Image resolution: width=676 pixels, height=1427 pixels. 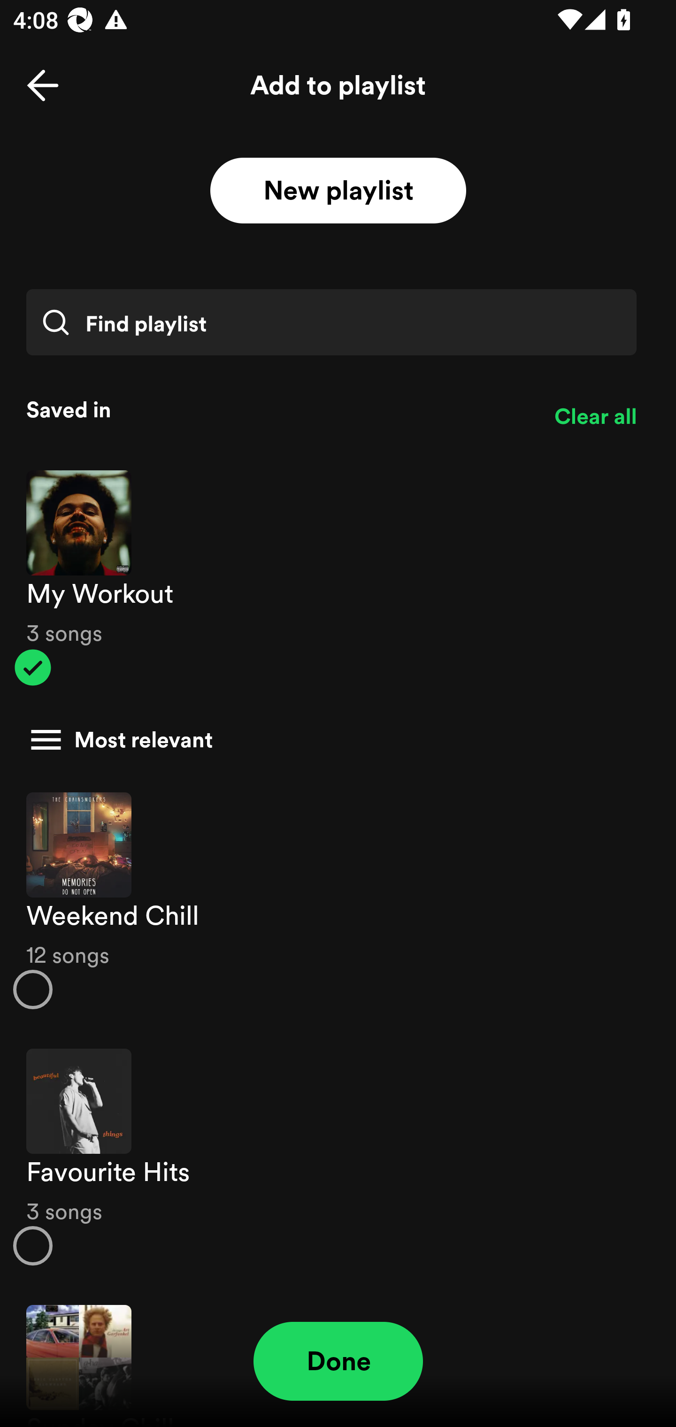 I want to click on New playlist, so click(x=338, y=191).